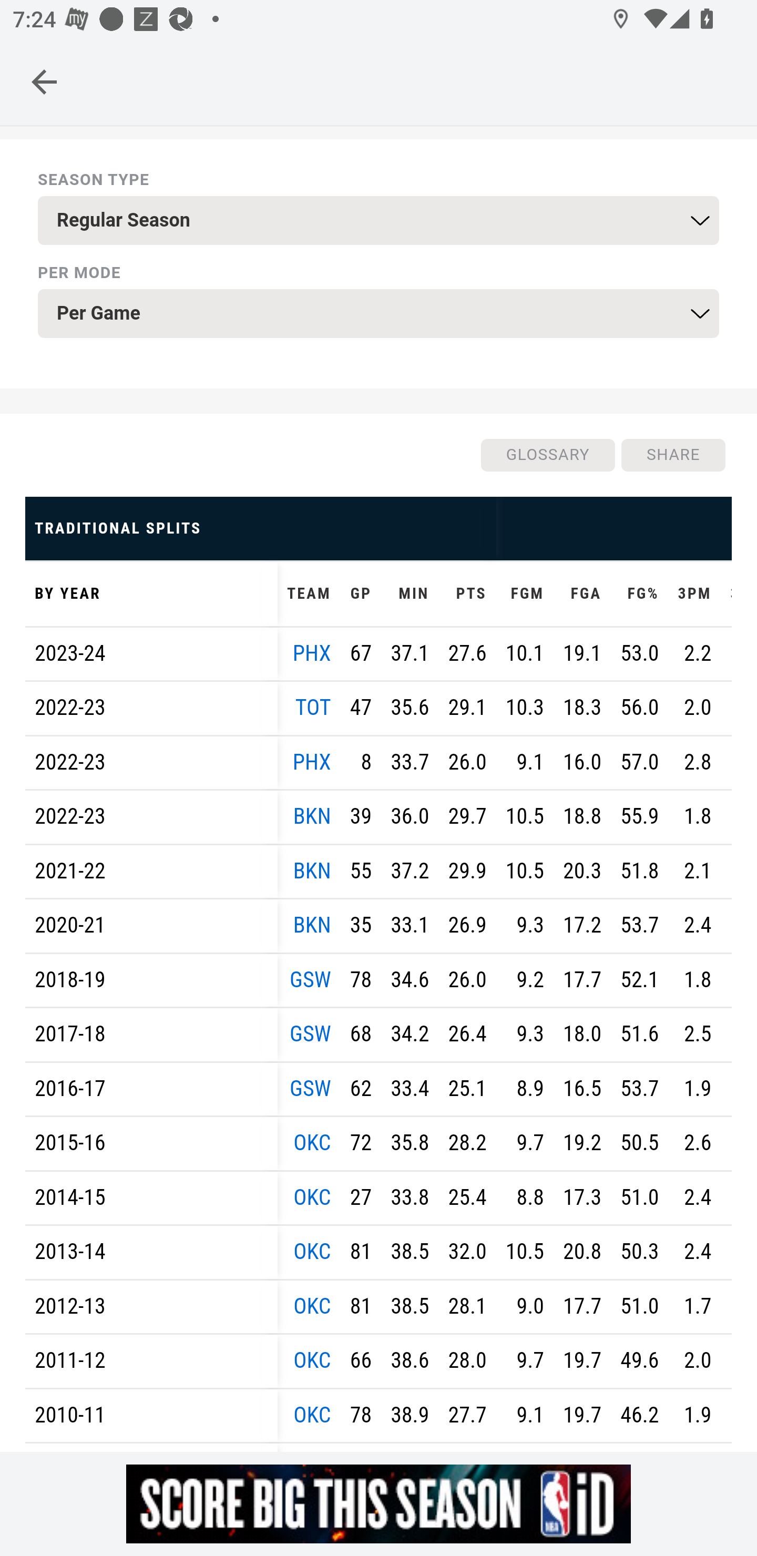 This screenshot has width=757, height=1556. What do you see at coordinates (639, 593) in the screenshot?
I see `FG%` at bounding box center [639, 593].